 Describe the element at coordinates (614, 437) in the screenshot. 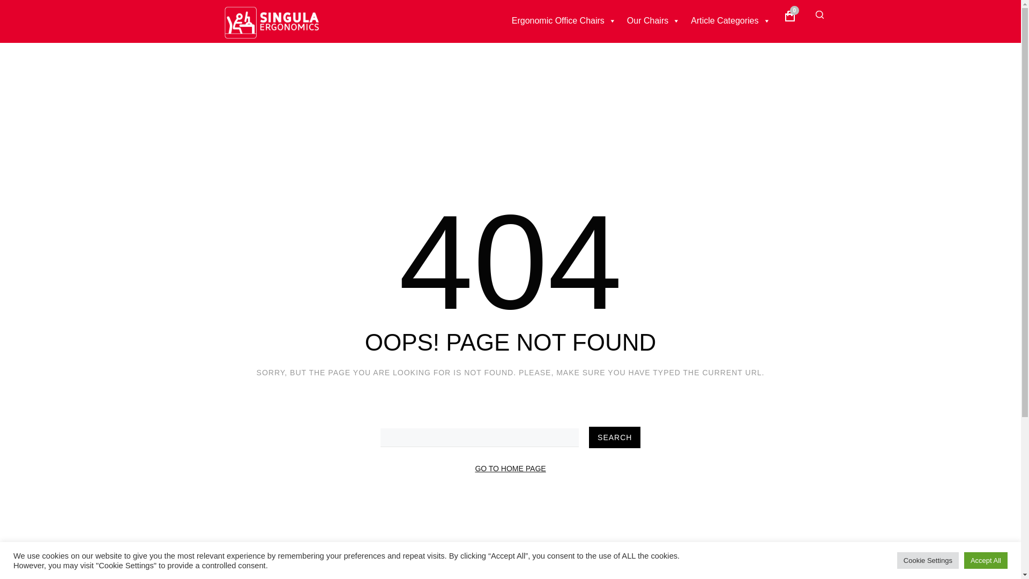

I see `Search` at that location.